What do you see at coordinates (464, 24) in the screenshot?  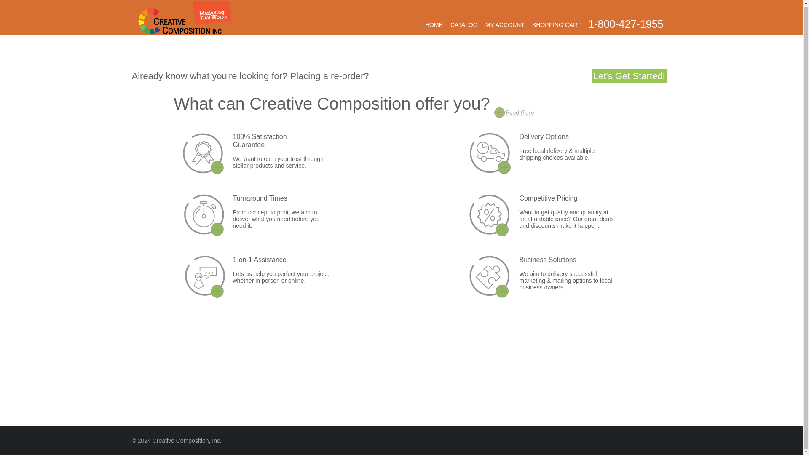 I see `CATALOG` at bounding box center [464, 24].